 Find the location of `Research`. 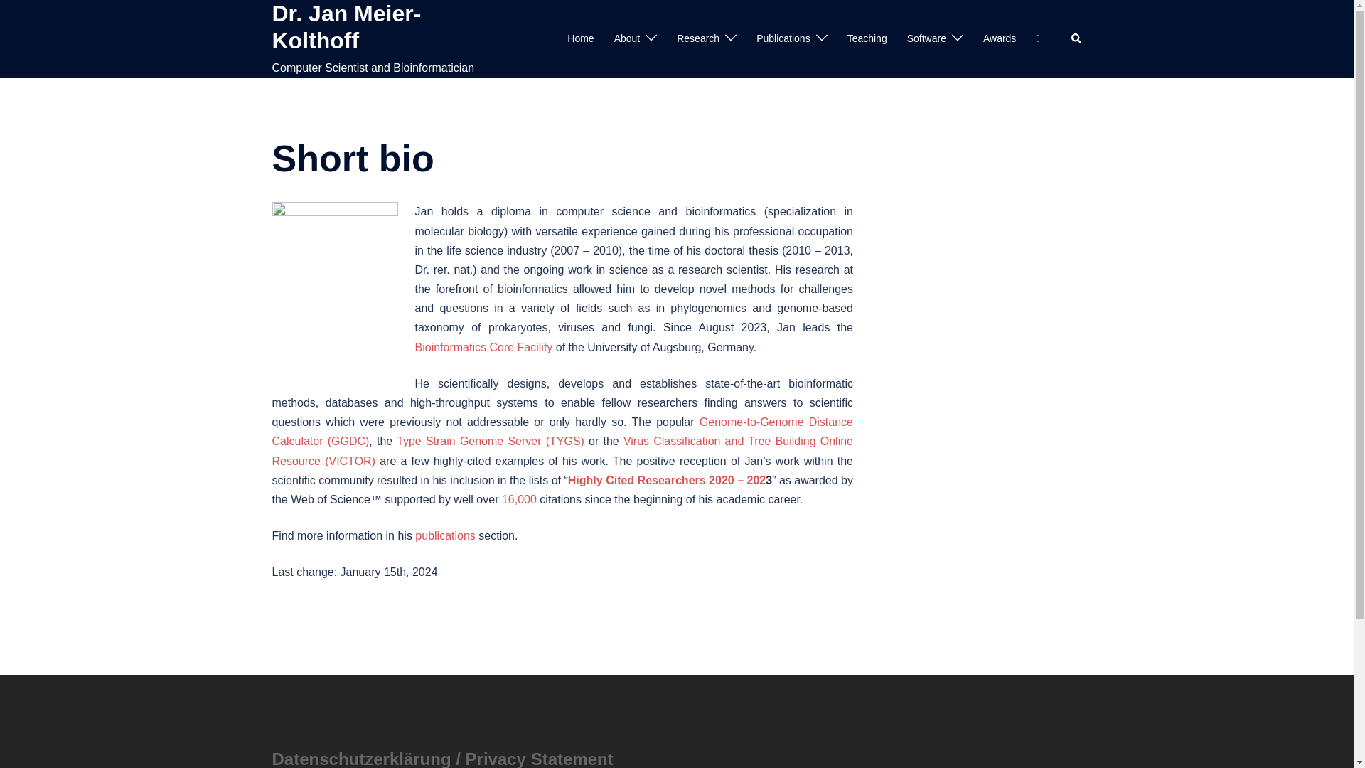

Research is located at coordinates (698, 38).